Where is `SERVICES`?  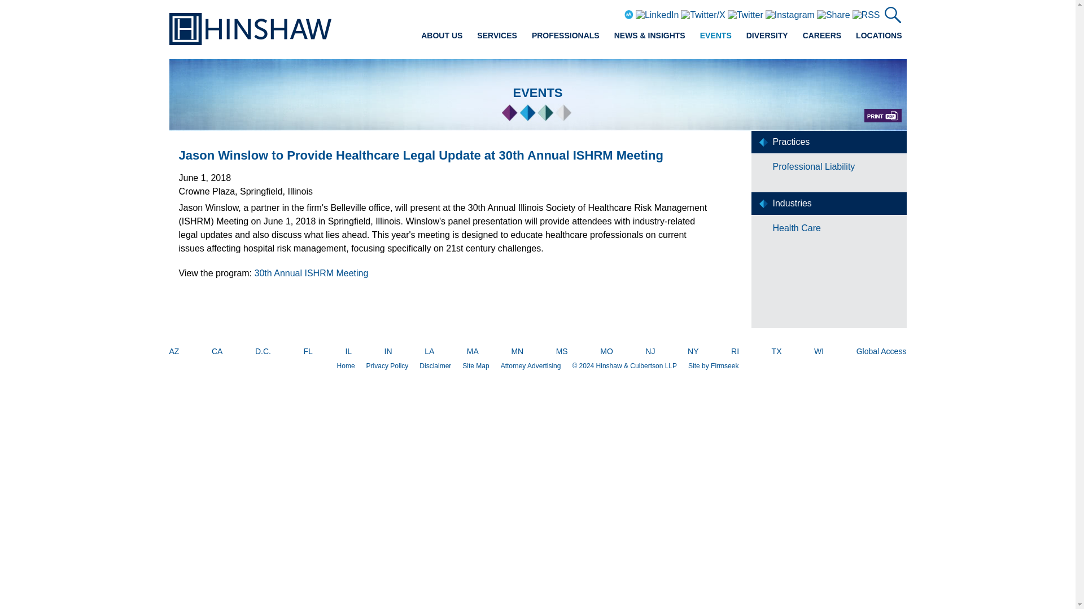 SERVICES is located at coordinates (497, 35).